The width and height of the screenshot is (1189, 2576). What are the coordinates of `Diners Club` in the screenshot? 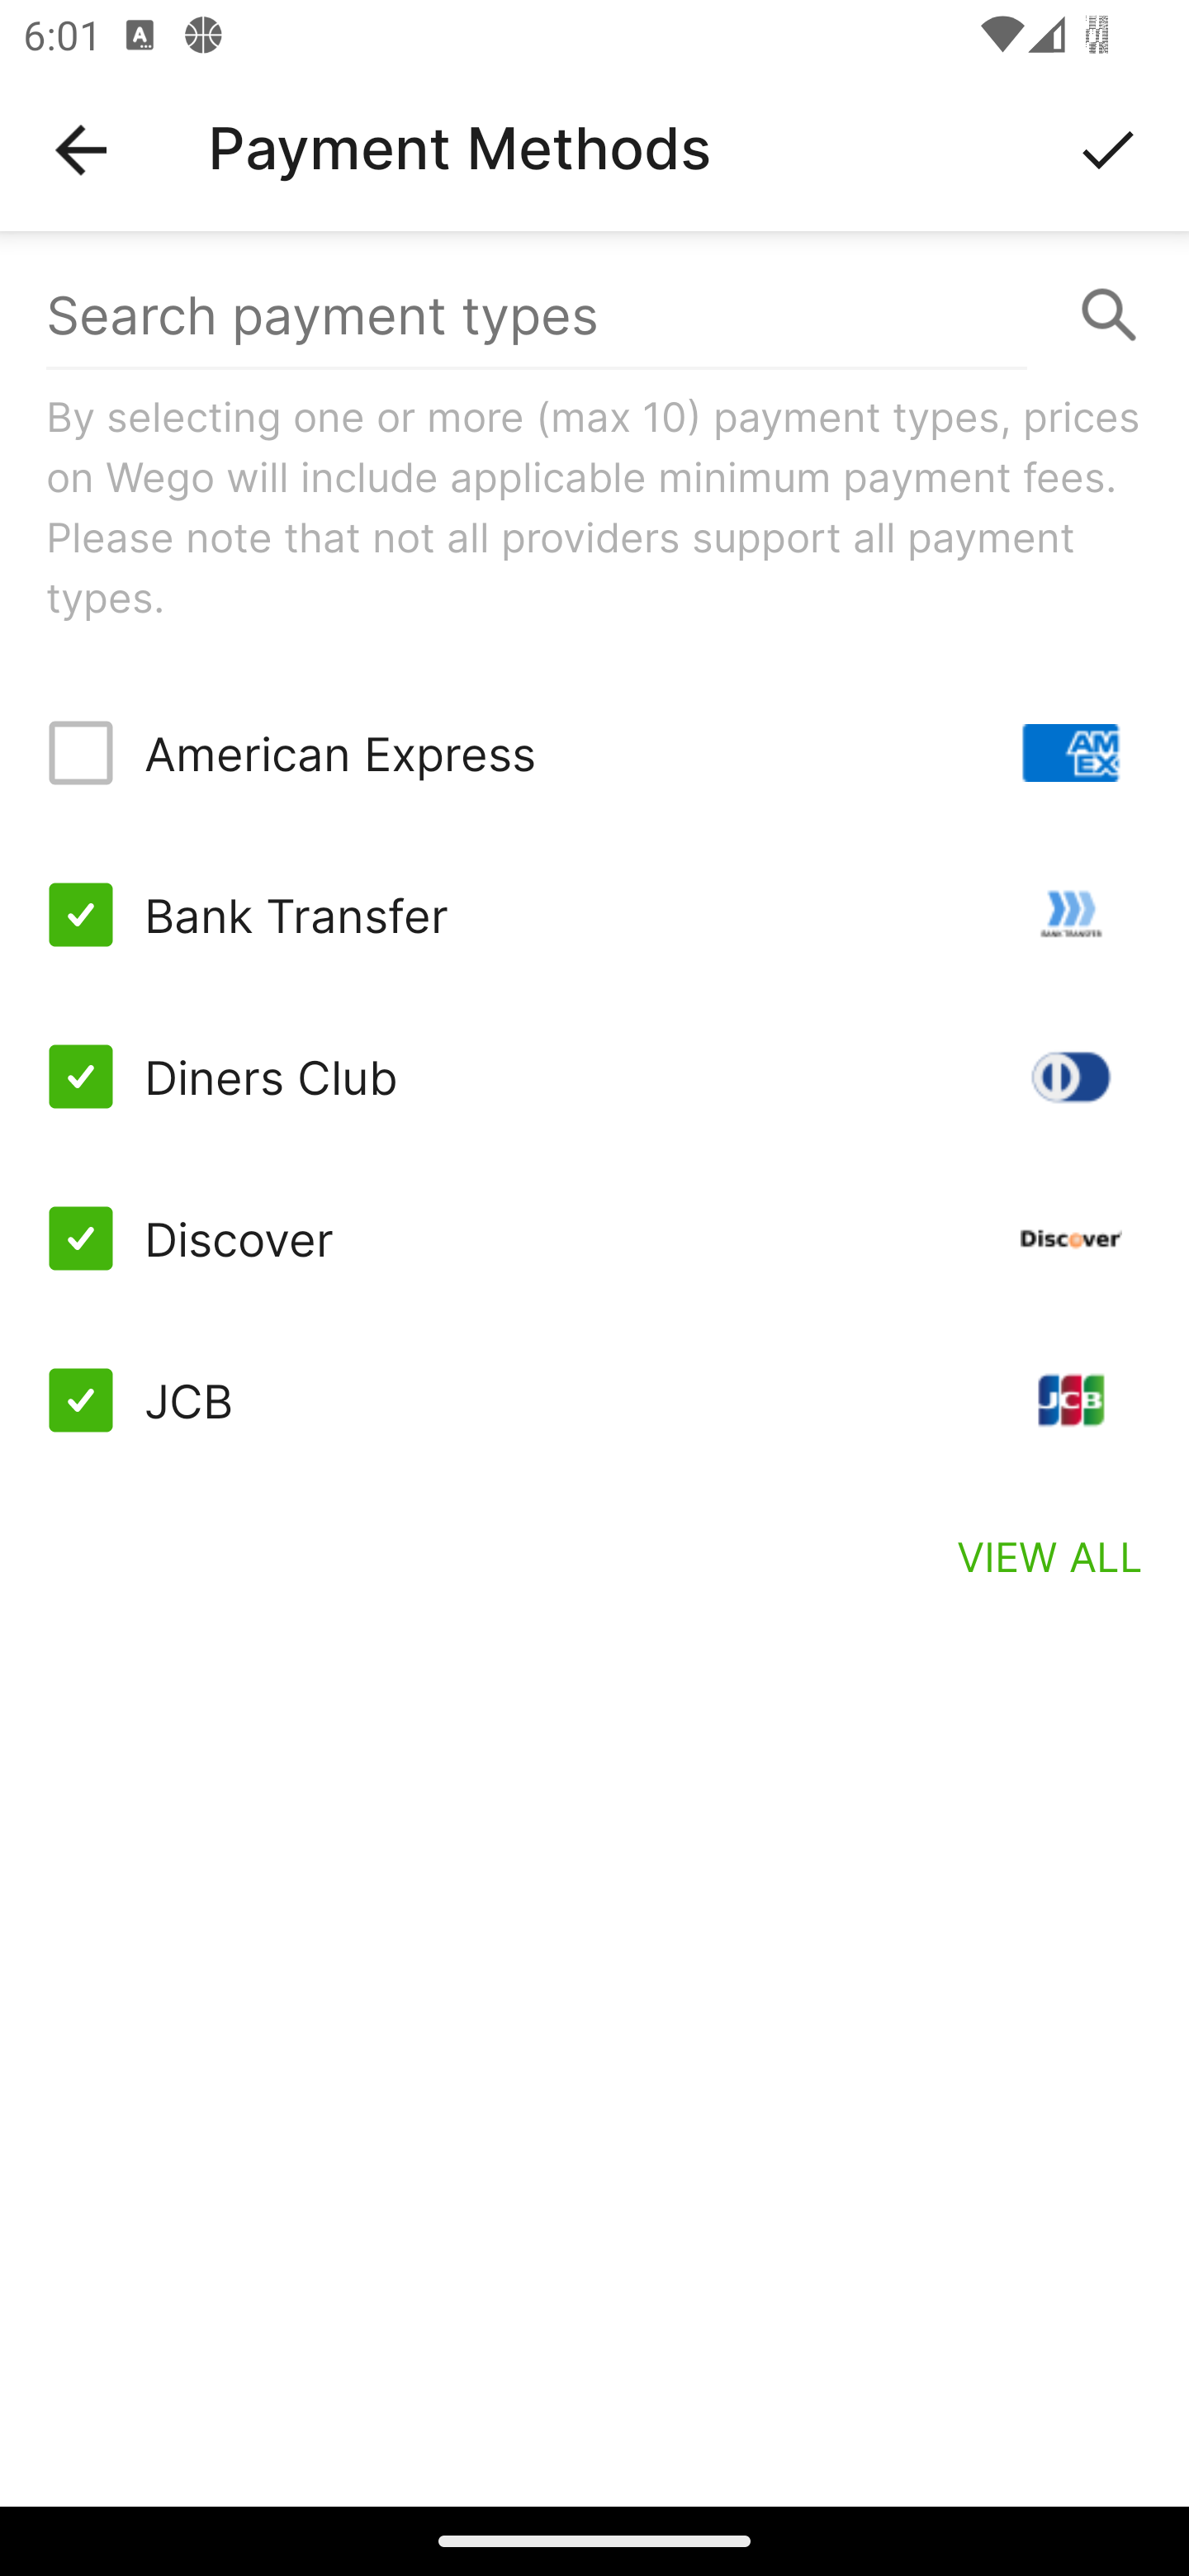 It's located at (594, 1077).